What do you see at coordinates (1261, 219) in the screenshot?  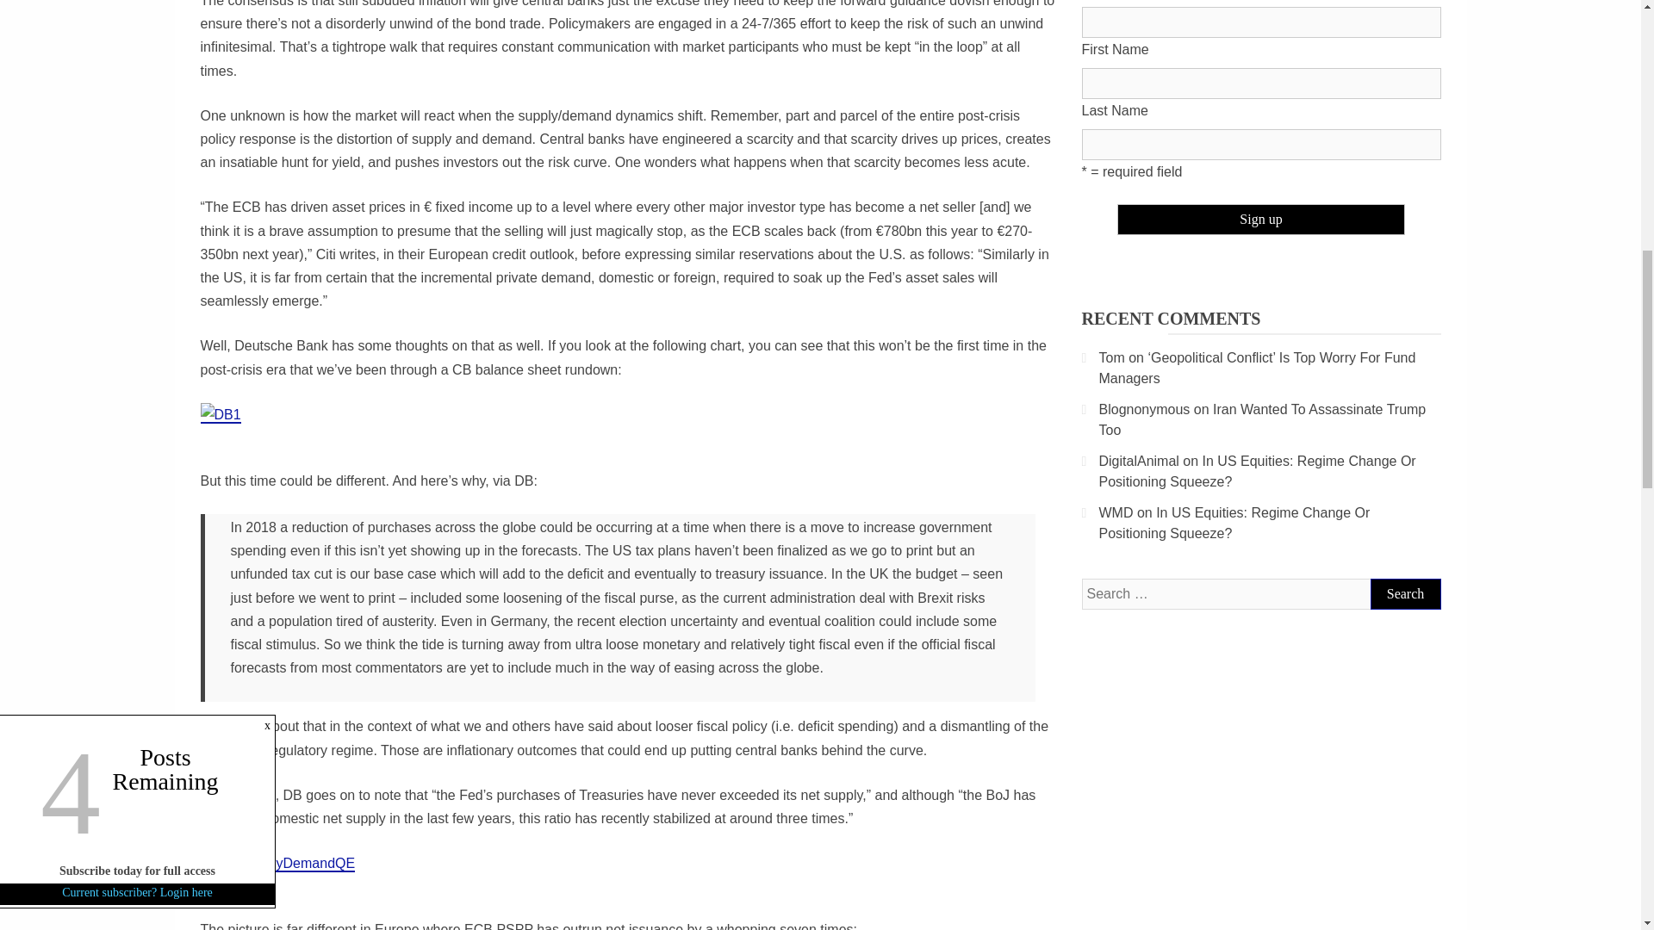 I see `Sign up` at bounding box center [1261, 219].